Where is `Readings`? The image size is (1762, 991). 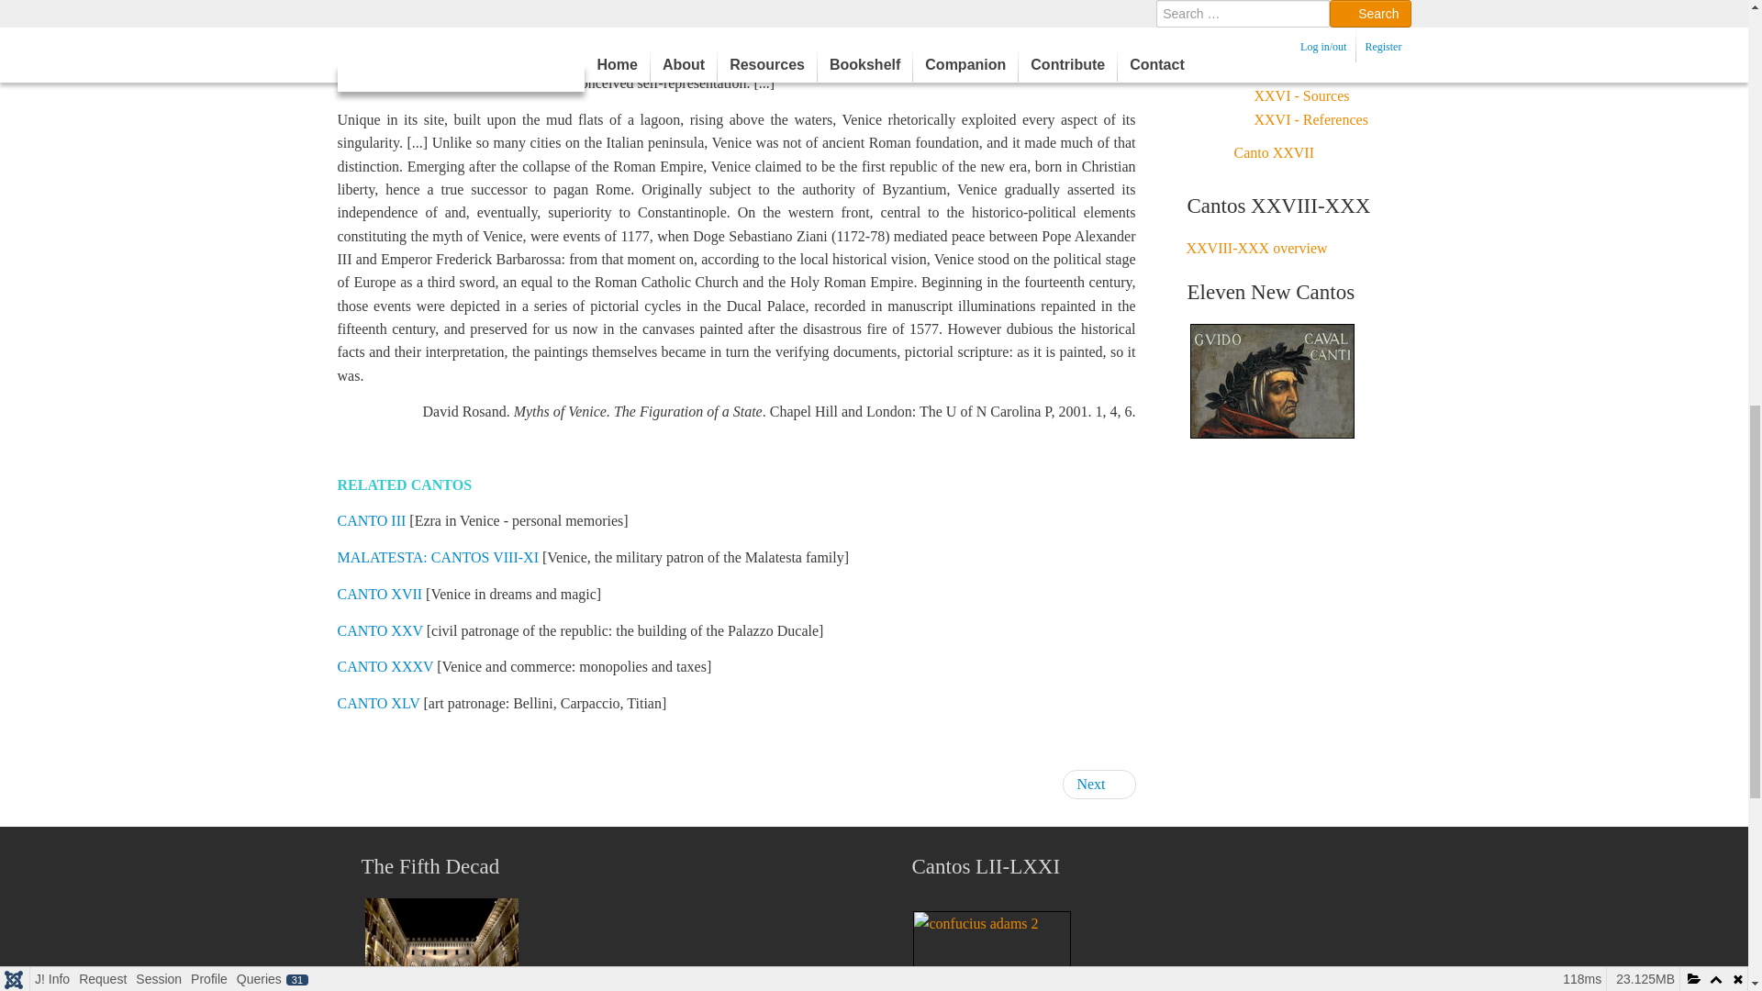 Readings is located at coordinates (1098, 784).